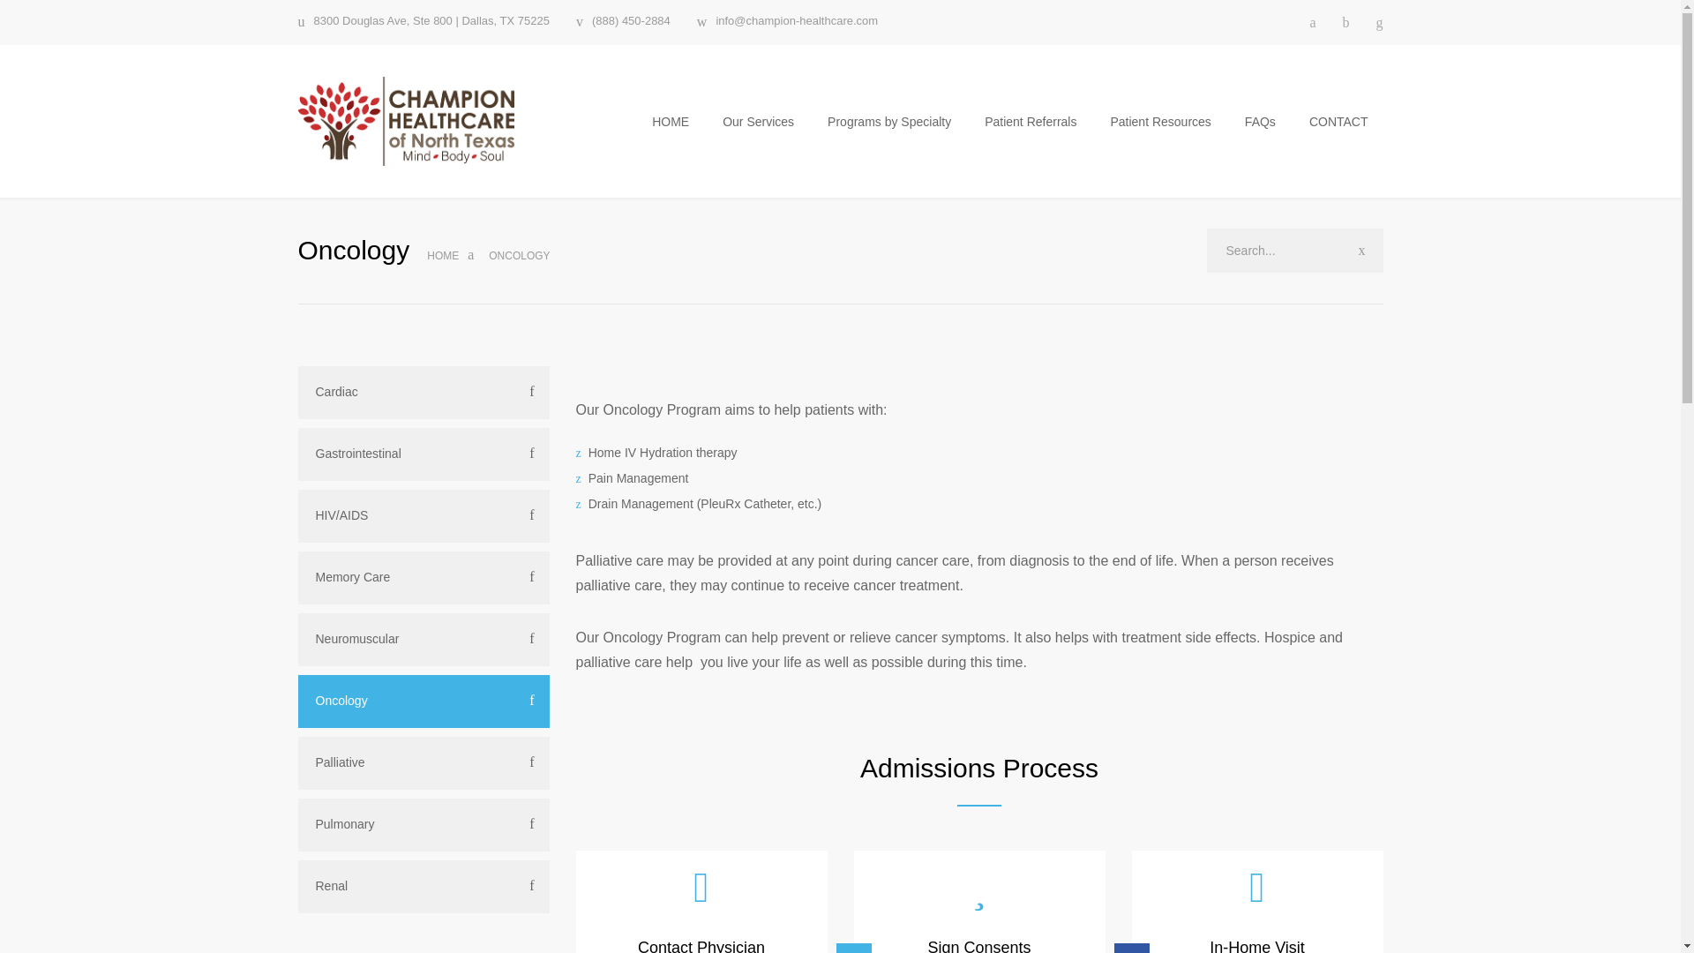 This screenshot has height=953, width=1694. Describe the element at coordinates (759, 122) in the screenshot. I see `Our Services` at that location.